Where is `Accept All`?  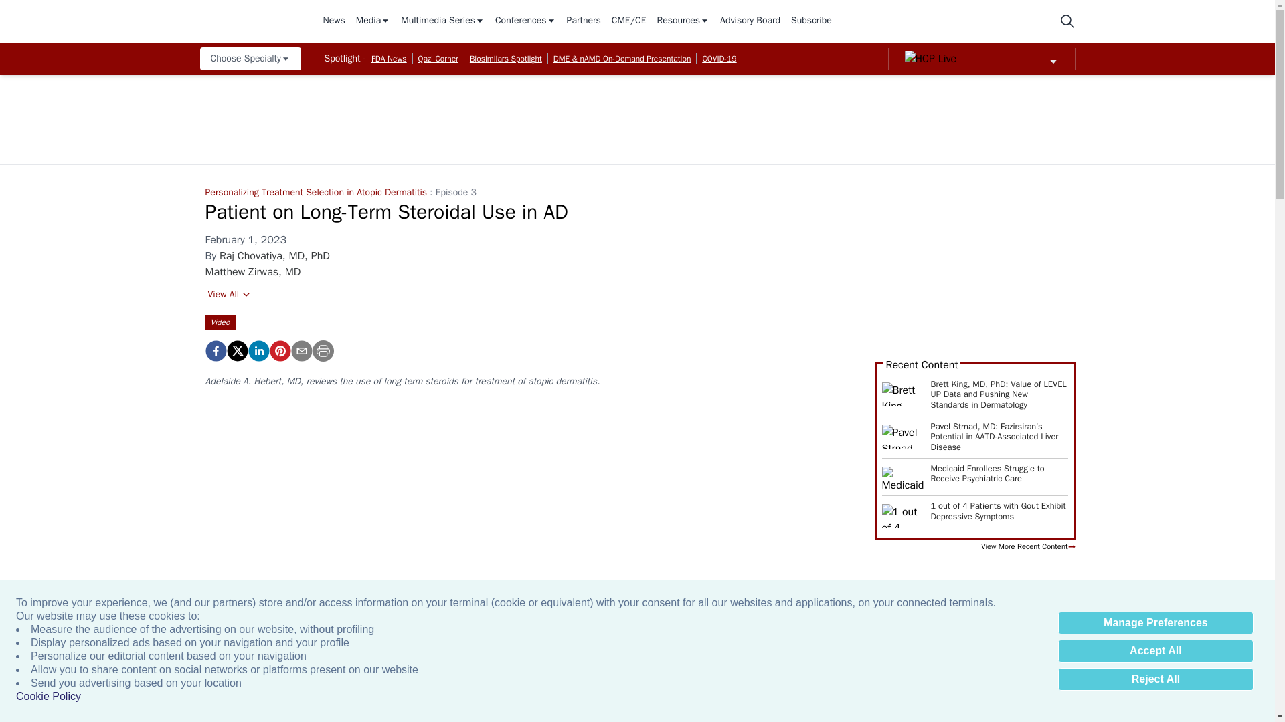 Accept All is located at coordinates (1155, 651).